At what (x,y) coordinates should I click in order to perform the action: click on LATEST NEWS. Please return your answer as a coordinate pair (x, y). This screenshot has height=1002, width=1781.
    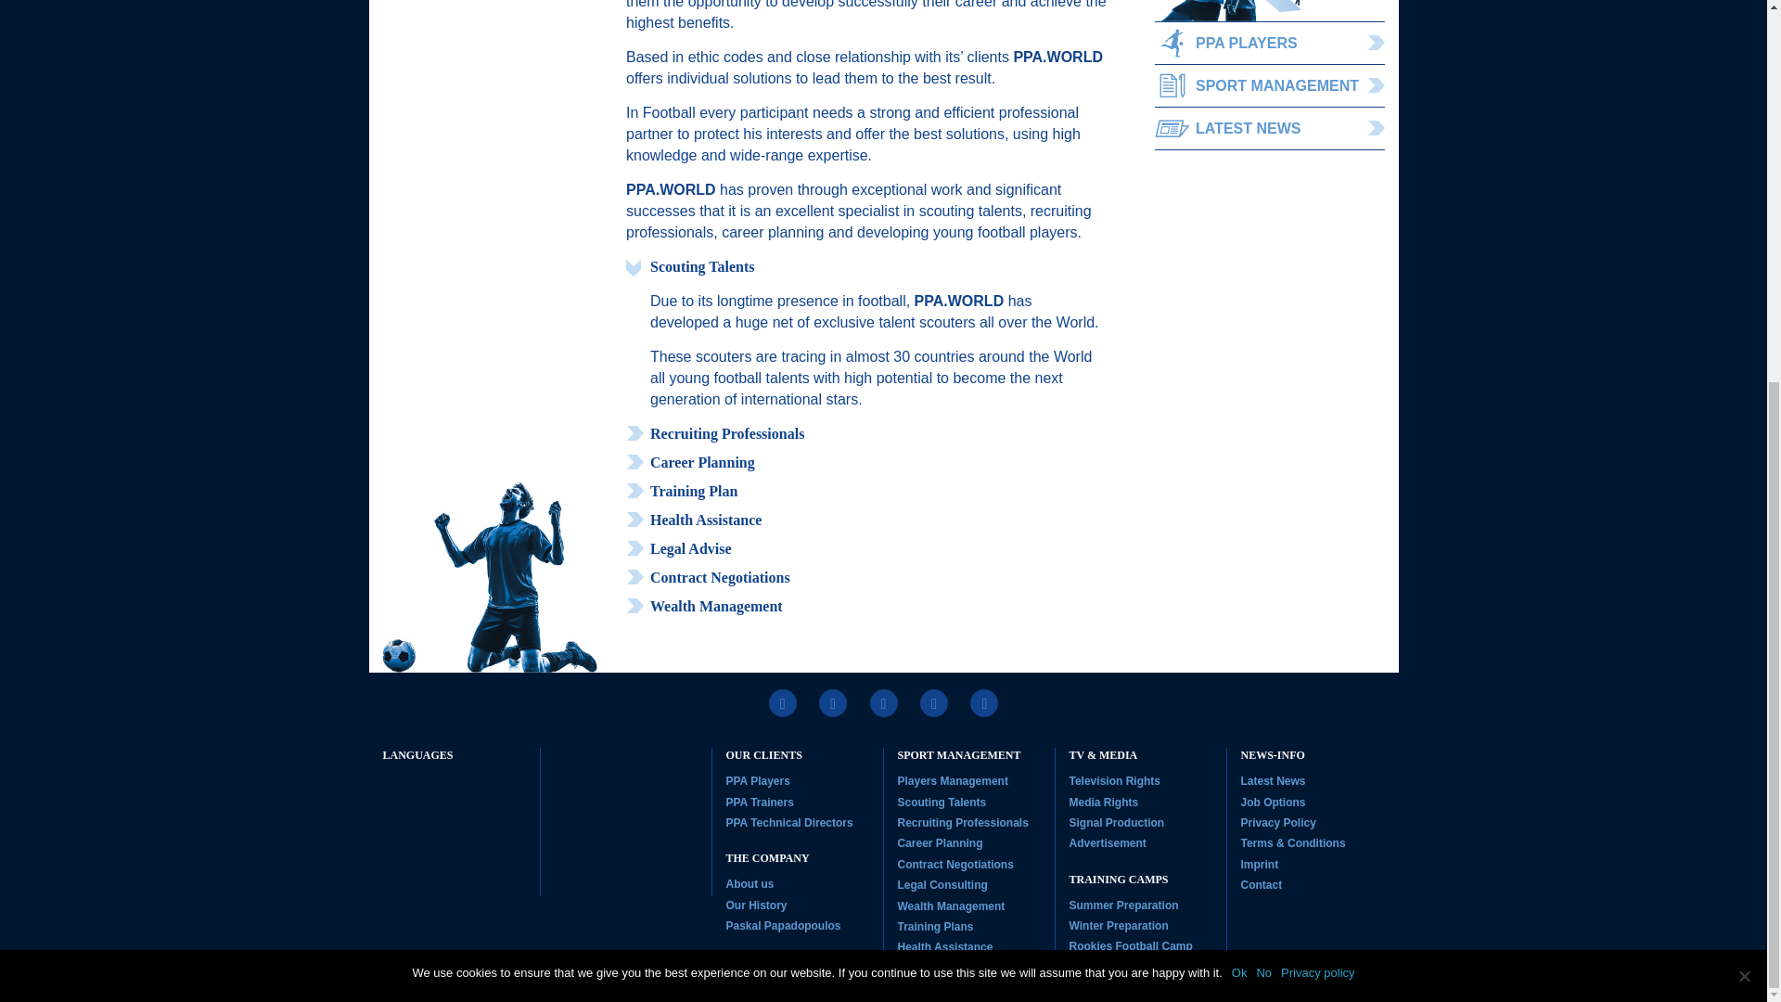
    Looking at the image, I should click on (1269, 128).